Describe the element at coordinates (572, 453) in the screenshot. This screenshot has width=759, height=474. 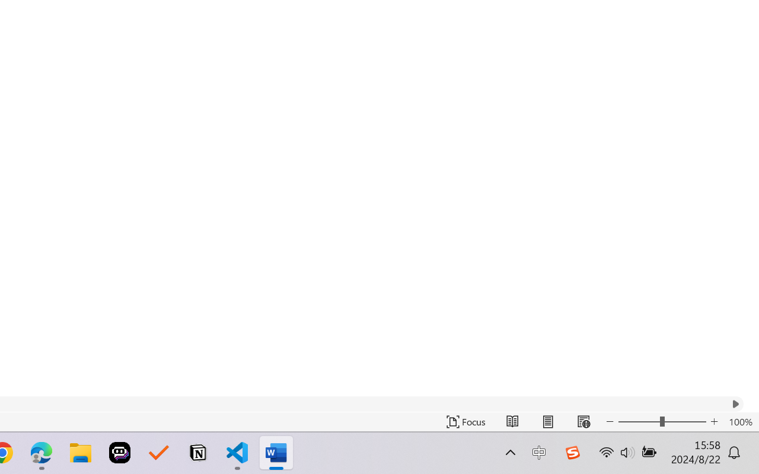
I see `Class: Image` at that location.